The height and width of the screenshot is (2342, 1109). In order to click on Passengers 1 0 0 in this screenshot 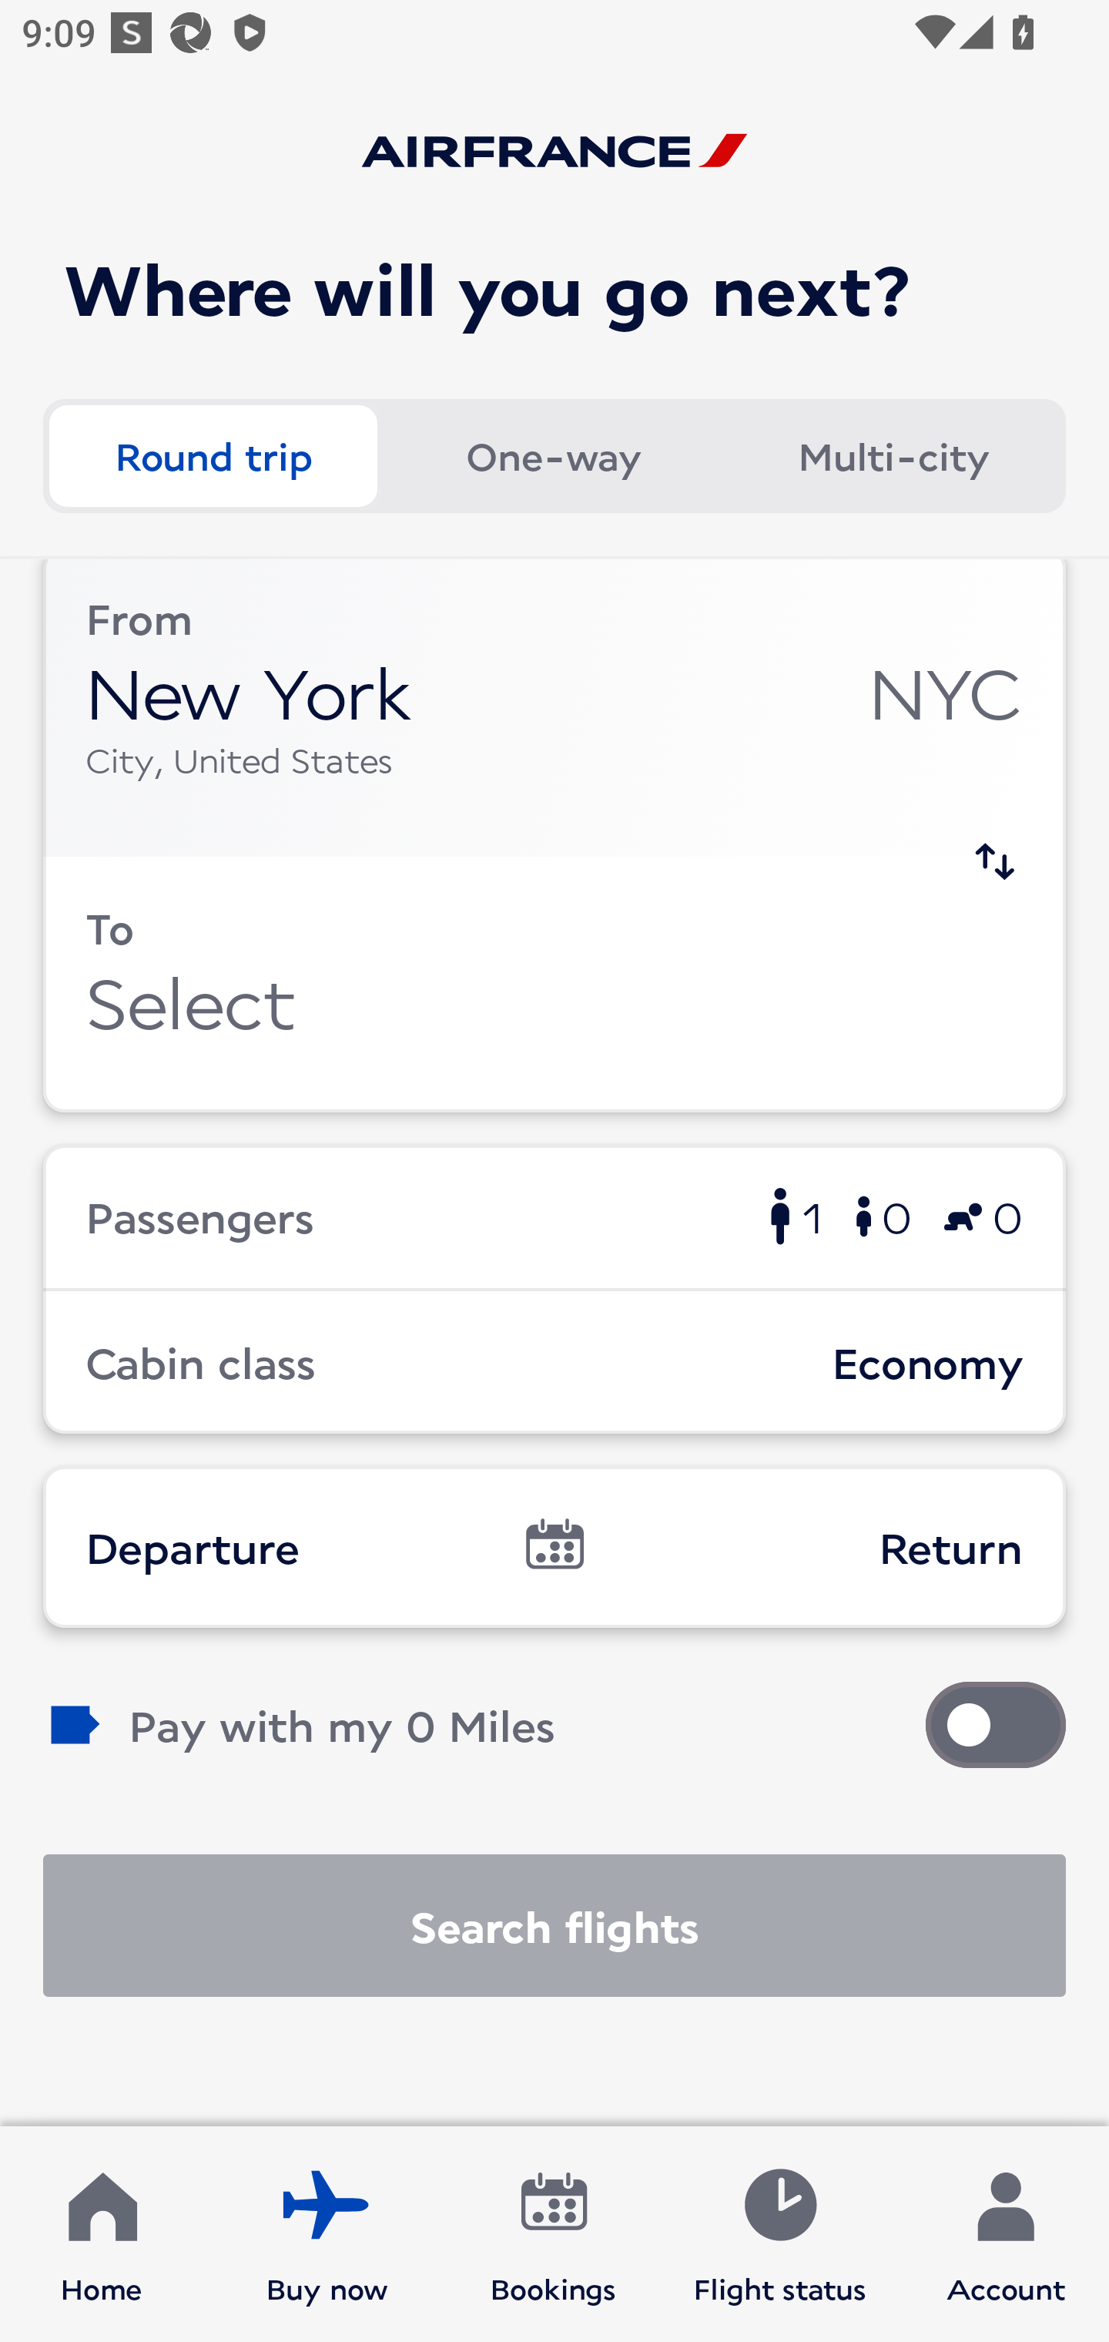, I will do `click(554, 1216)`.